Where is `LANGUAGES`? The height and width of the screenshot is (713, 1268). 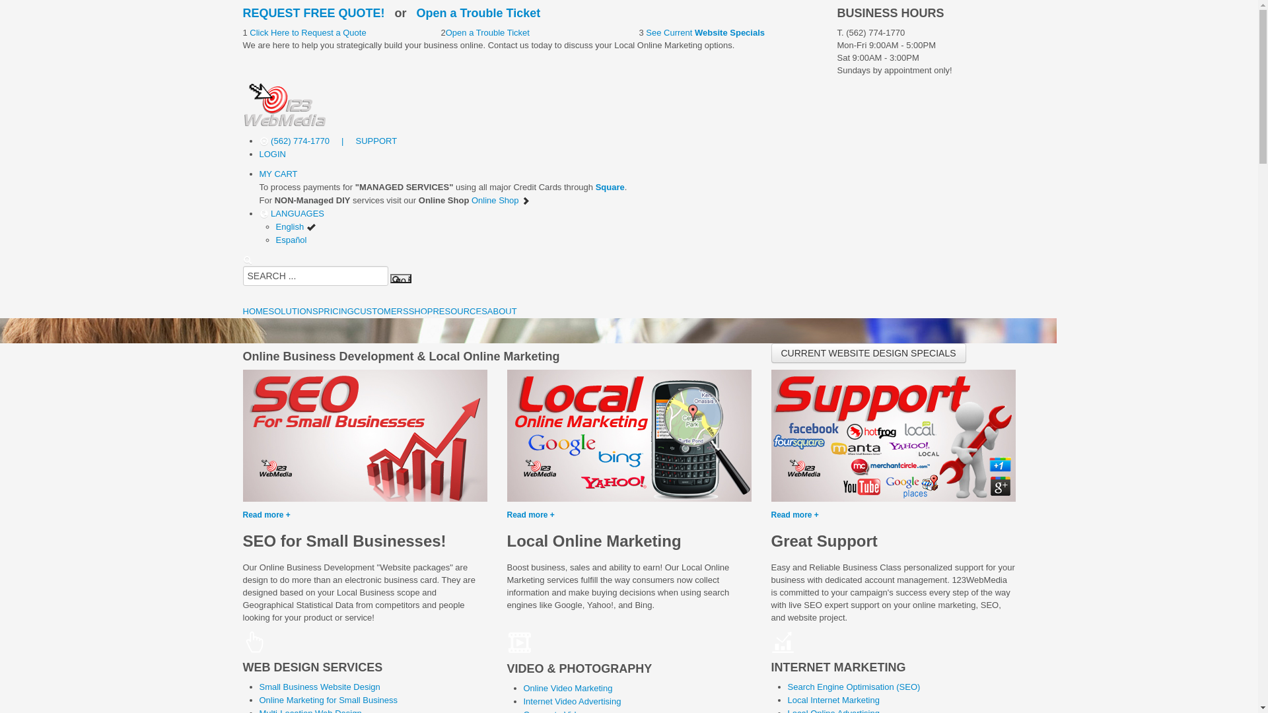 LANGUAGES is located at coordinates (292, 214).